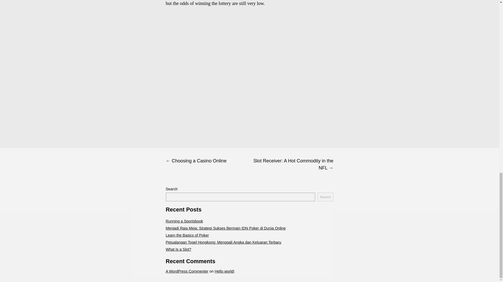 Image resolution: width=503 pixels, height=282 pixels. What do you see at coordinates (187, 271) in the screenshot?
I see `A WordPress Commenter` at bounding box center [187, 271].